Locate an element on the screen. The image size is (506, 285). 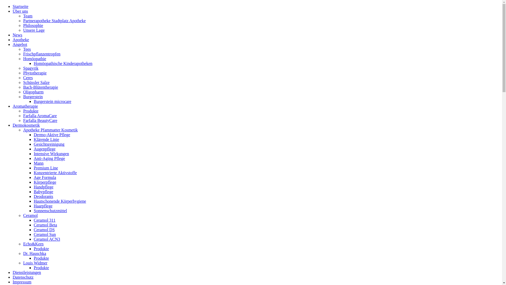
Ceramol ACN3 is located at coordinates (47, 239).